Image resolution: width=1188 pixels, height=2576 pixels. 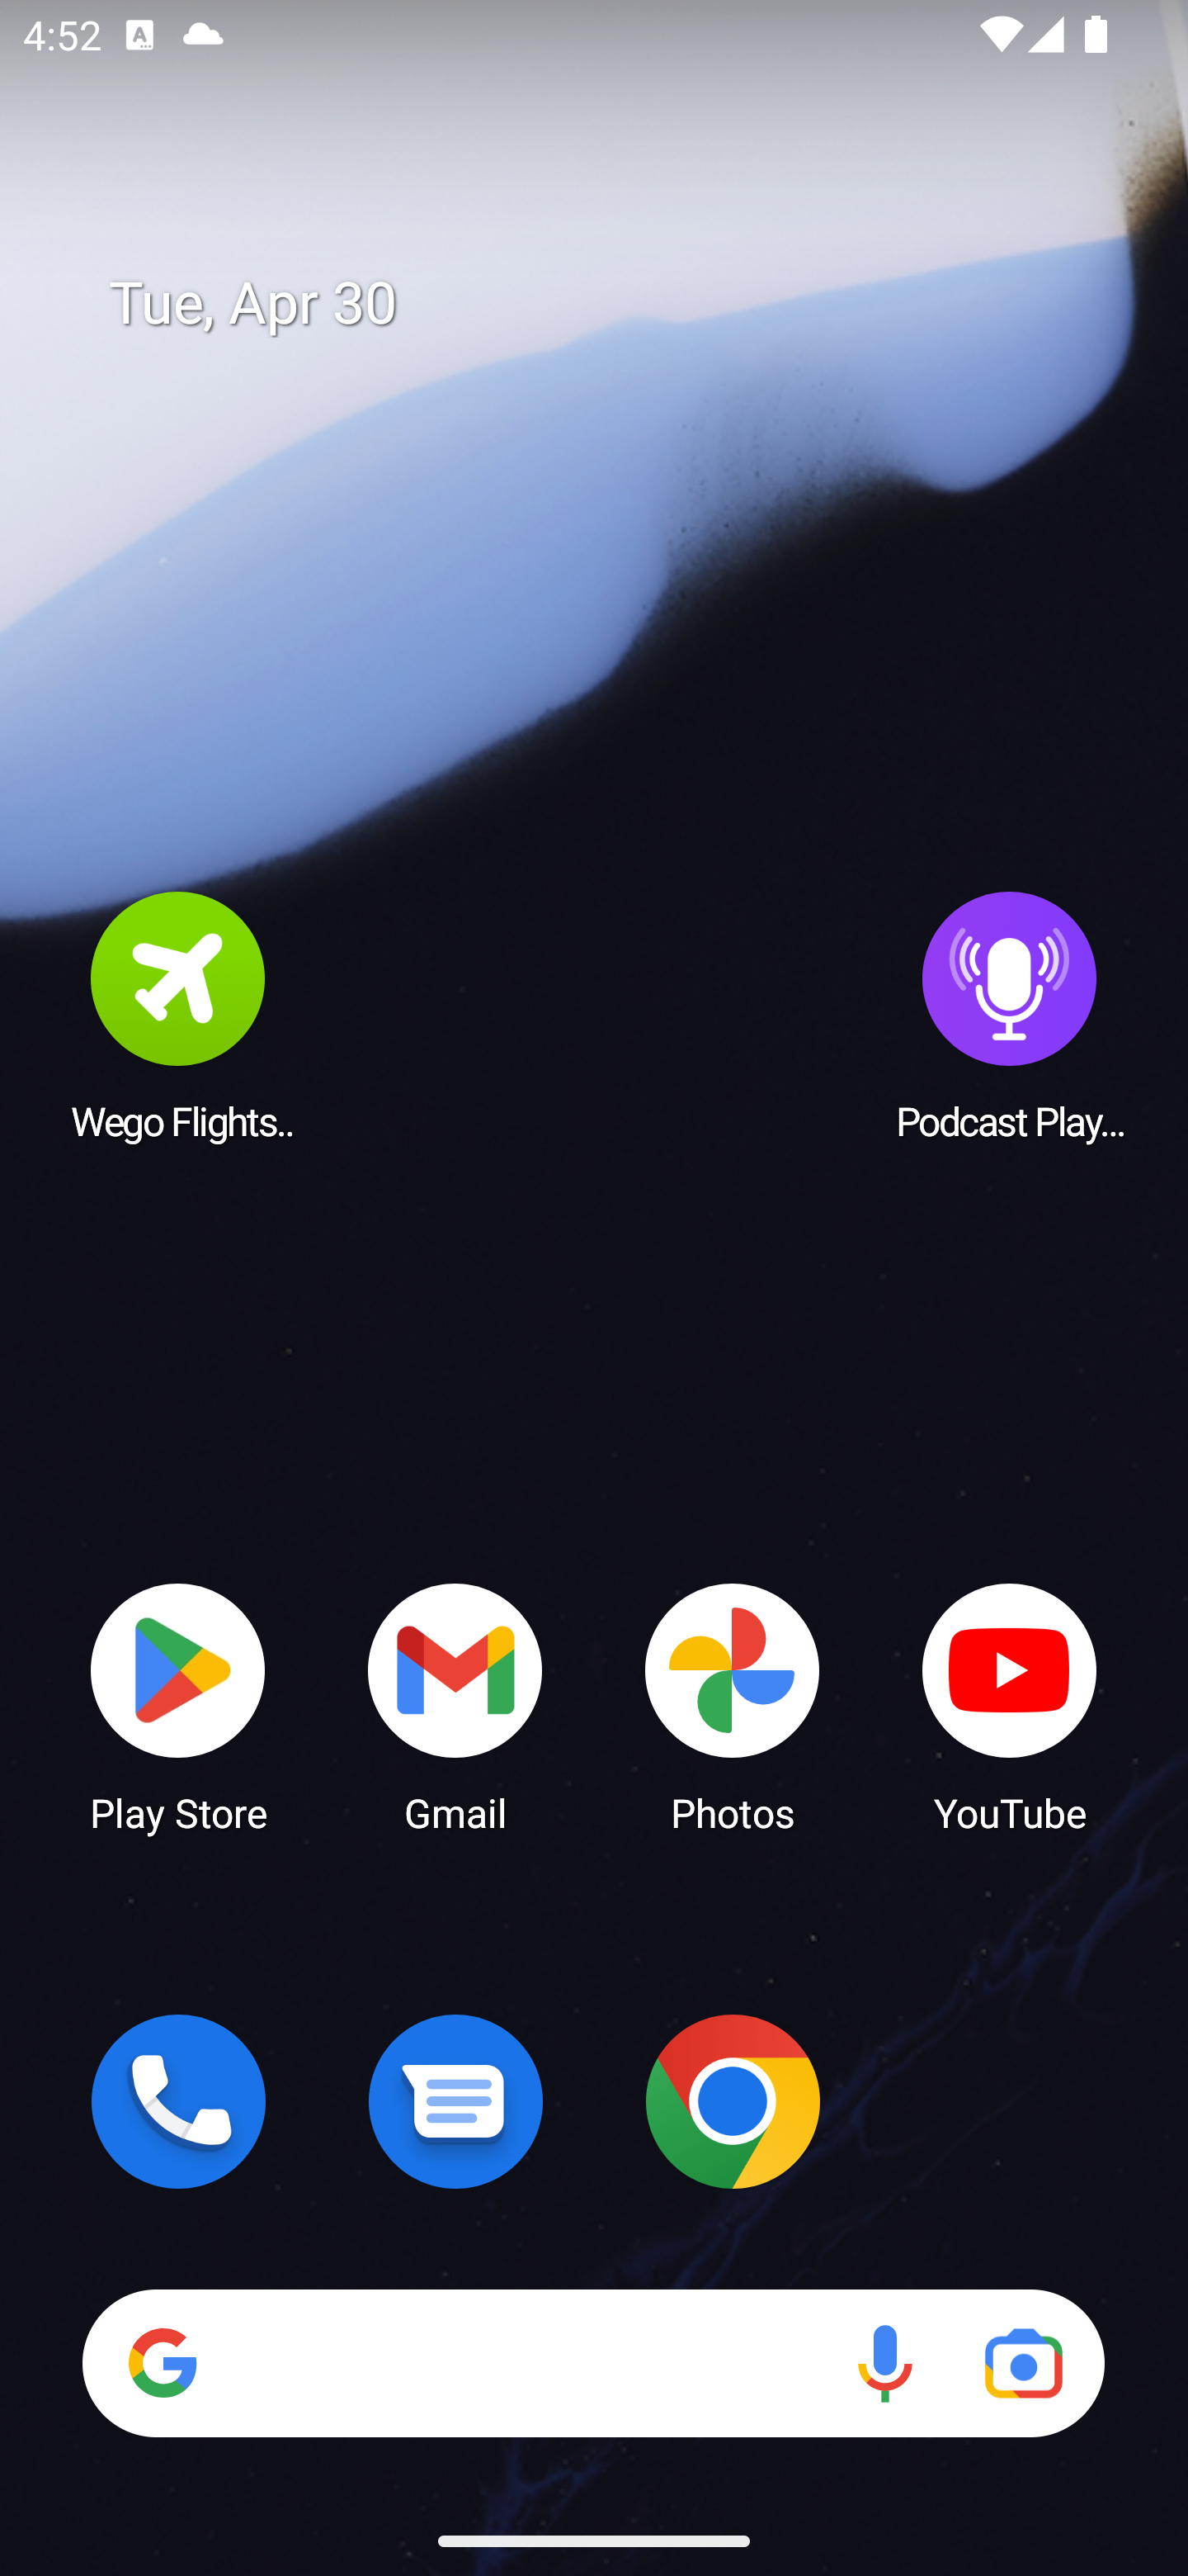 I want to click on Phone, so click(x=178, y=2101).